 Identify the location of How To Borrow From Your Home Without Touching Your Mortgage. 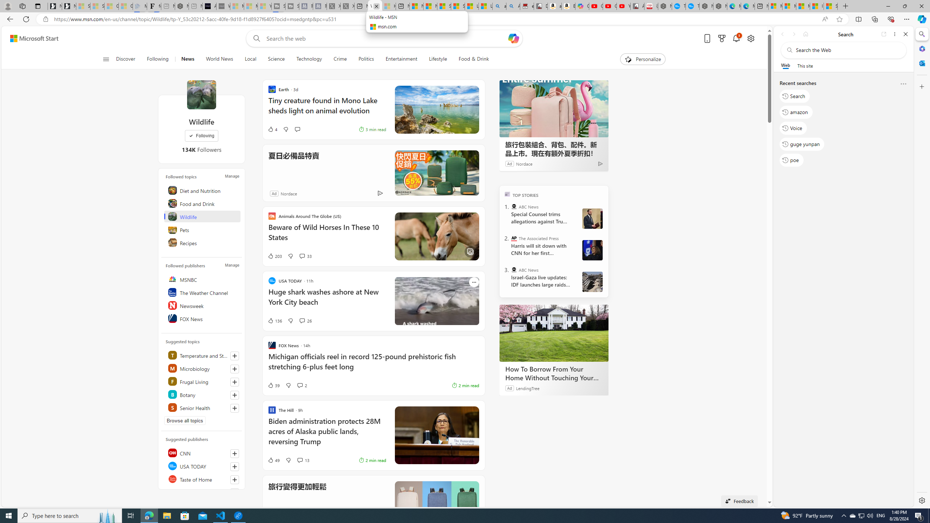
(554, 373).